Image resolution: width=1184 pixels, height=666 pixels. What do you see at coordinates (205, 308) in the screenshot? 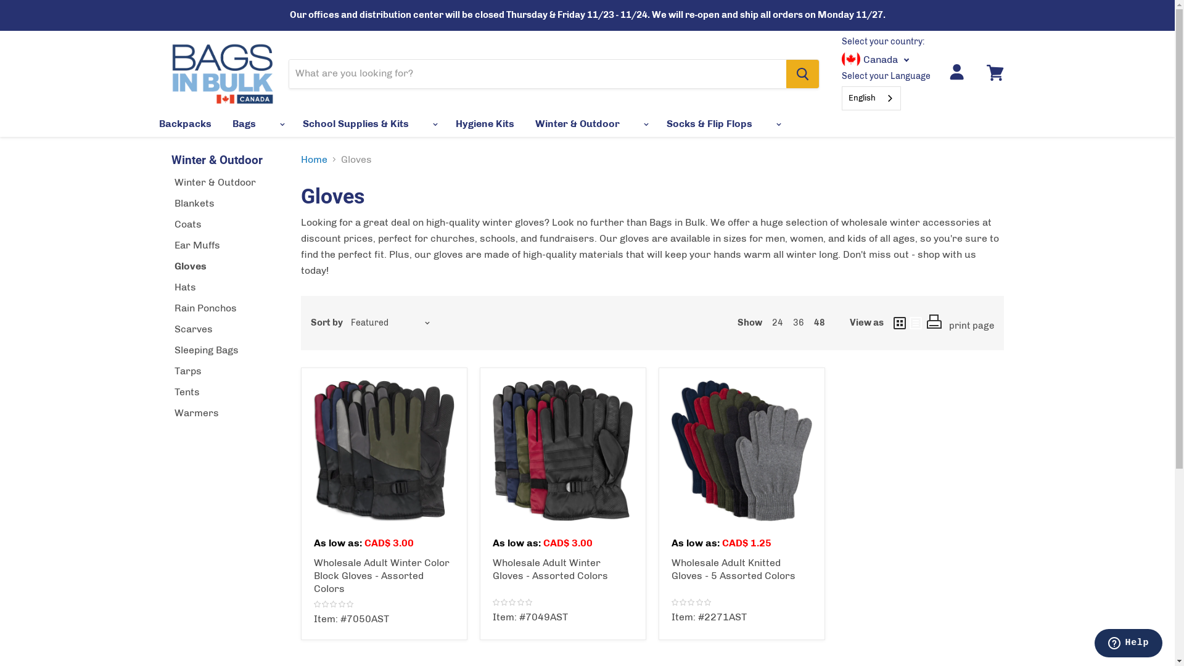
I see `Rain Ponchos` at bounding box center [205, 308].